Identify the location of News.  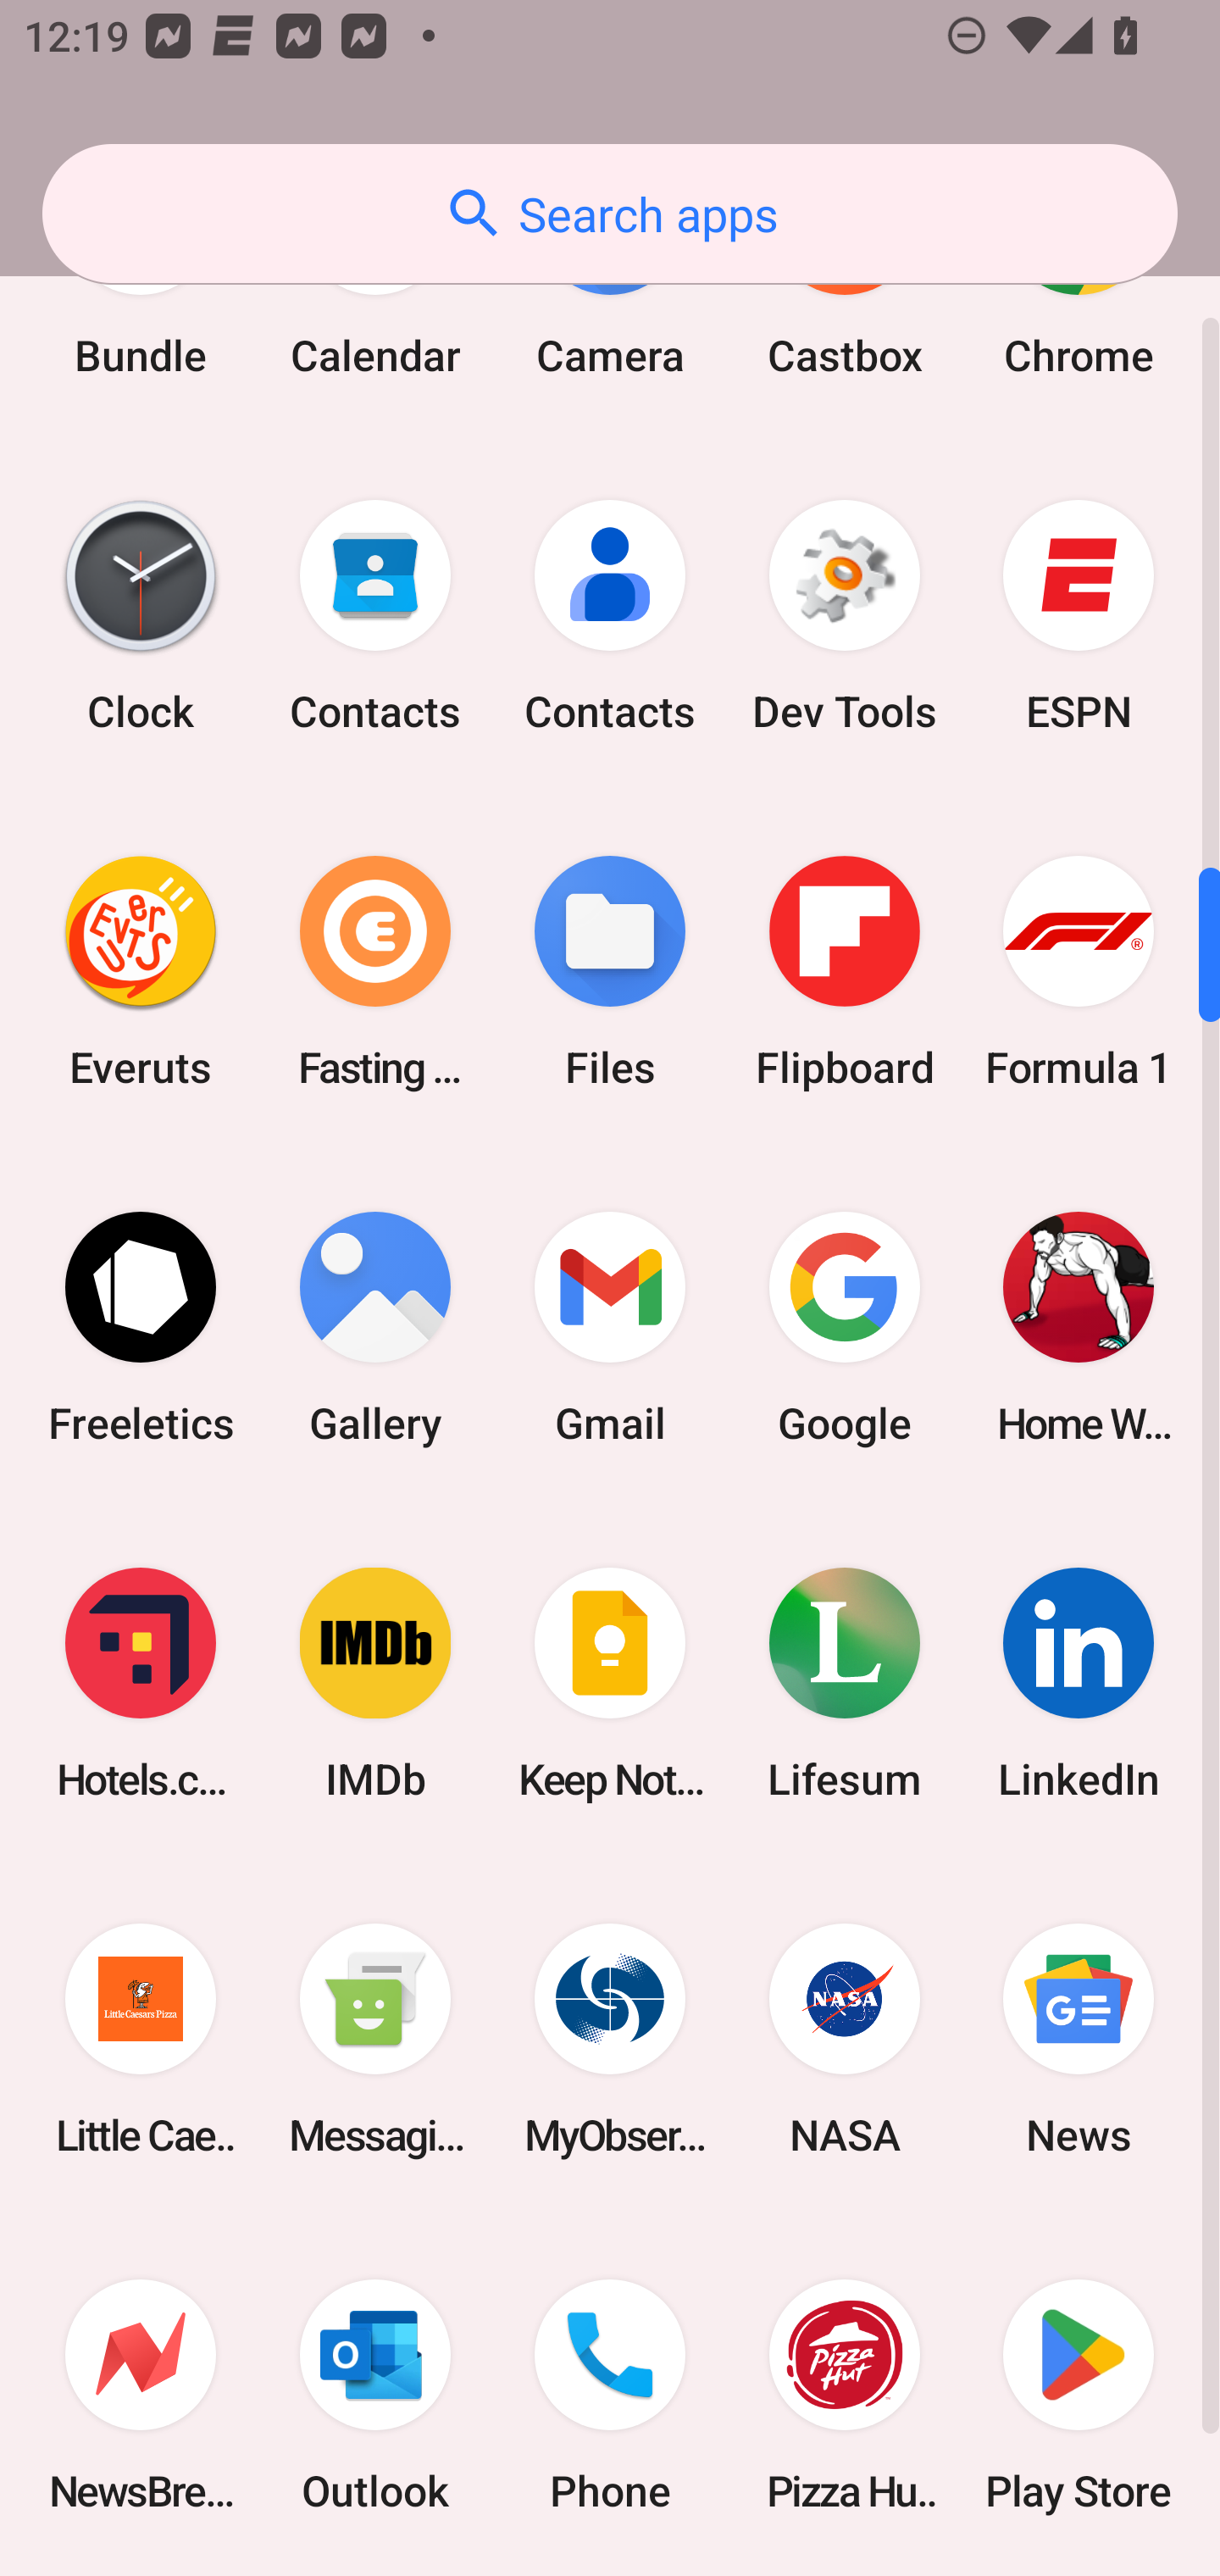
(1079, 2040).